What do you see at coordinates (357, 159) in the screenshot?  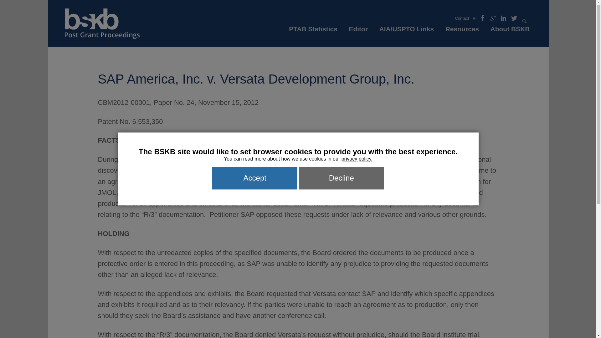 I see `privacy policy.` at bounding box center [357, 159].